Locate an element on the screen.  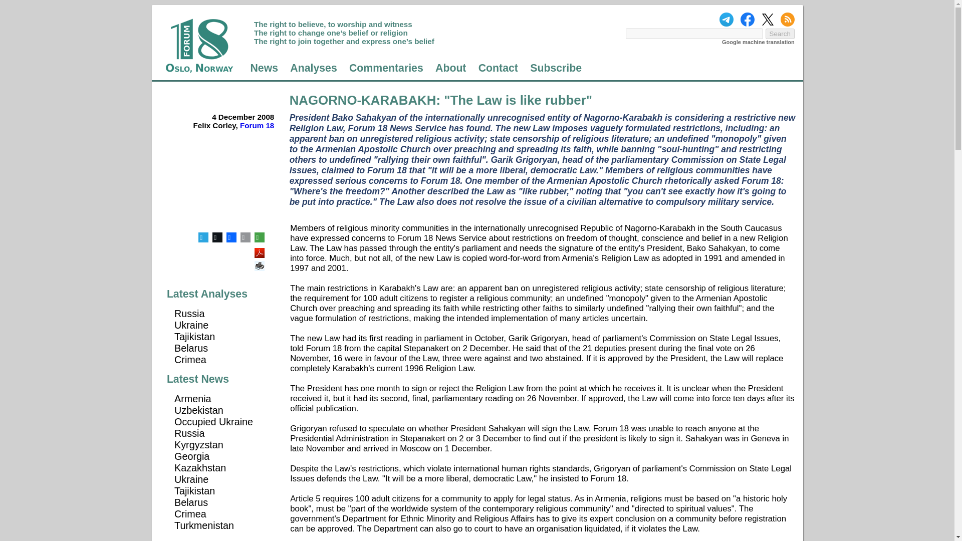
Uzbekistan is located at coordinates (198, 410).